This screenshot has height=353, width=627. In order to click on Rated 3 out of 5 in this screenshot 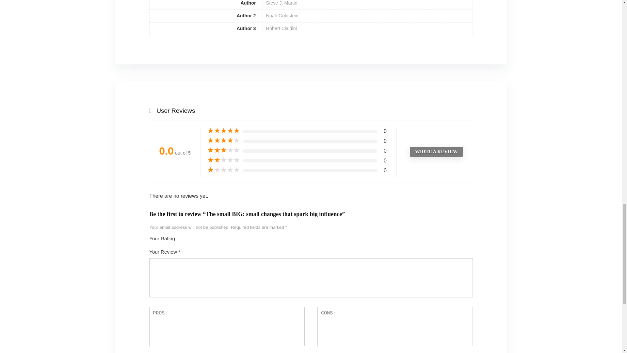, I will do `click(224, 150)`.